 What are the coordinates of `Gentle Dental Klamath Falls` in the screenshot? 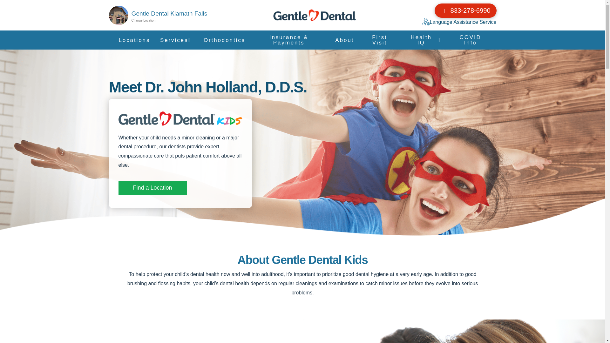 It's located at (169, 13).